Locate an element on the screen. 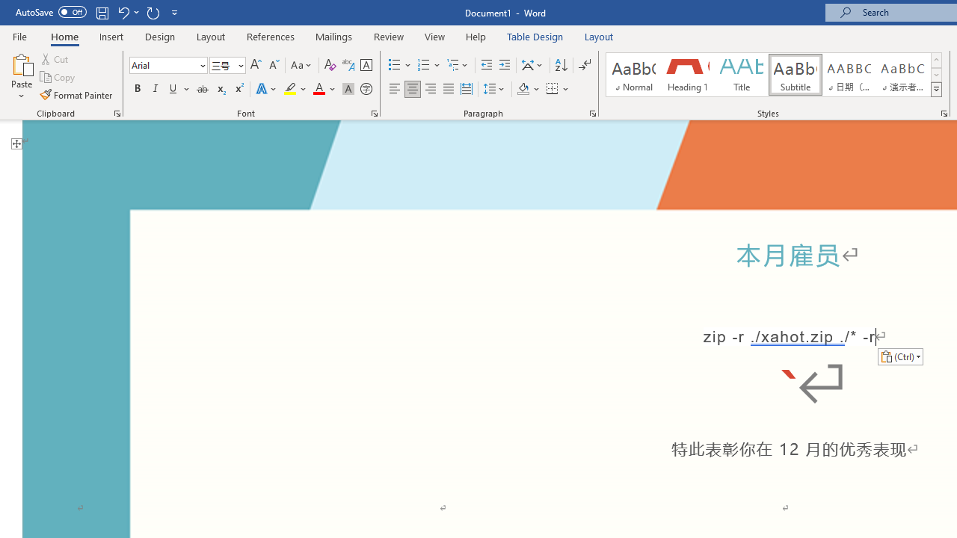 Image resolution: width=957 pixels, height=538 pixels. Font... is located at coordinates (374, 114).